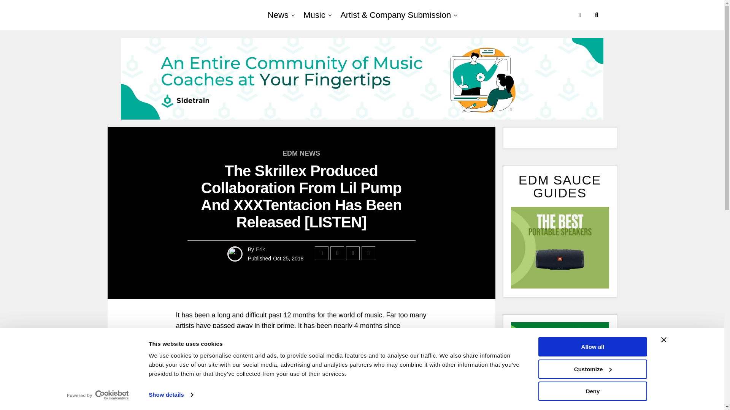 The height and width of the screenshot is (410, 730). What do you see at coordinates (170, 395) in the screenshot?
I see `Show details` at bounding box center [170, 395].